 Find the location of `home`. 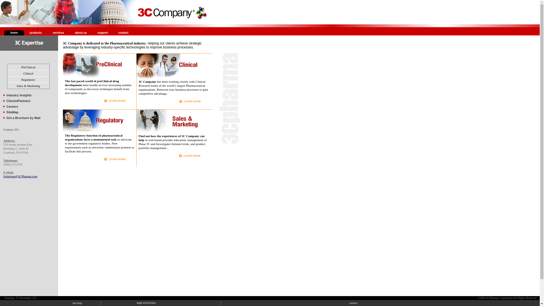

home is located at coordinates (14, 33).